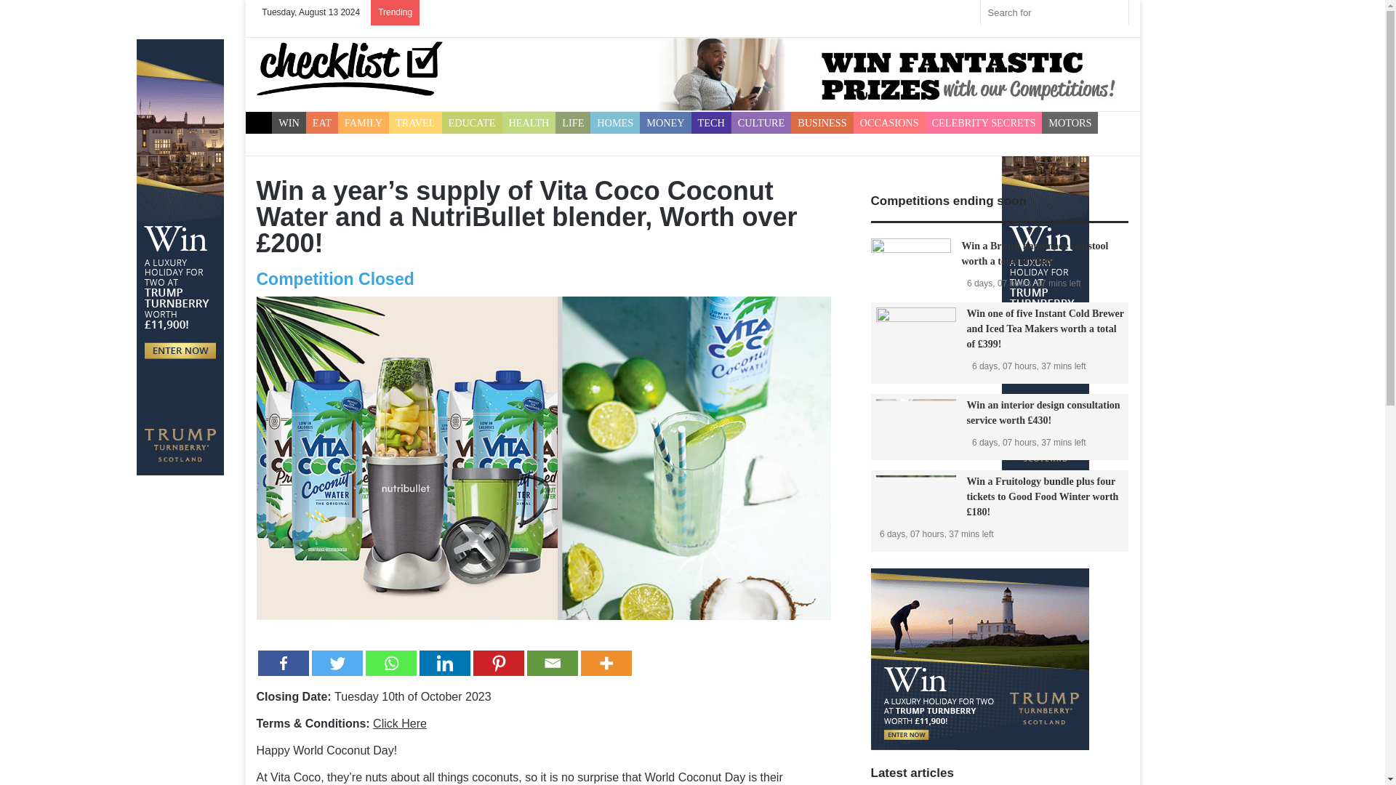  What do you see at coordinates (349, 68) in the screenshot?
I see `Checklists` at bounding box center [349, 68].